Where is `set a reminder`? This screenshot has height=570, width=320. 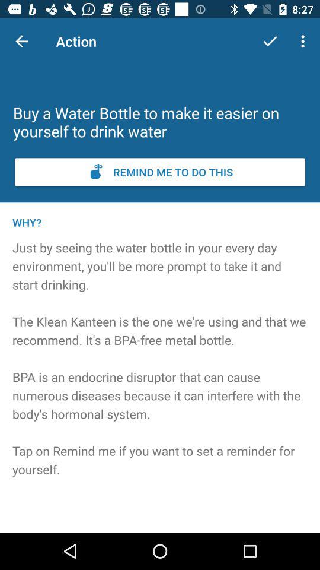 set a reminder is located at coordinates (160, 172).